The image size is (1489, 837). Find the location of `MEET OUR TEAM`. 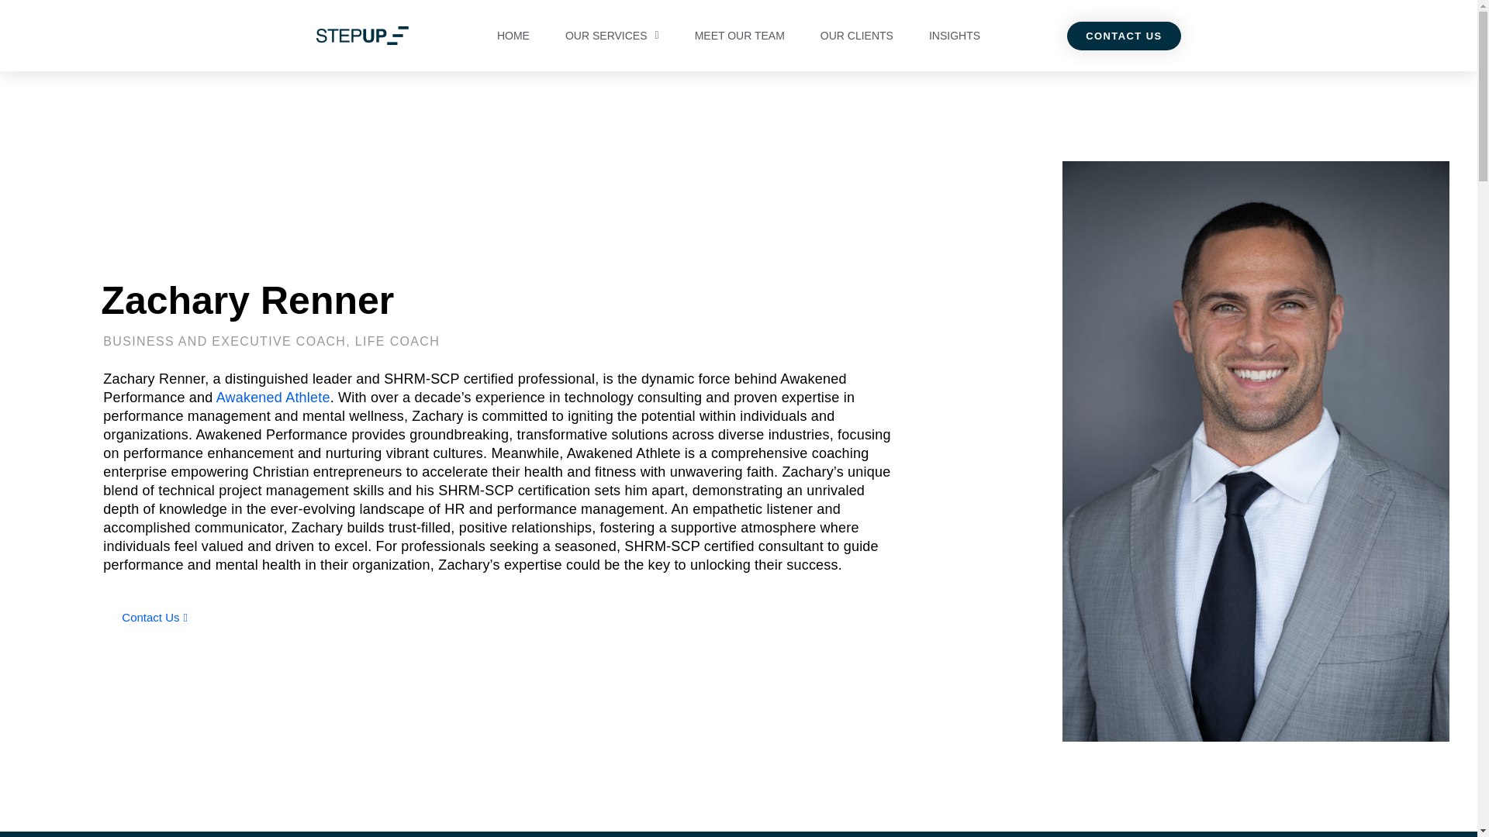

MEET OUR TEAM is located at coordinates (740, 36).